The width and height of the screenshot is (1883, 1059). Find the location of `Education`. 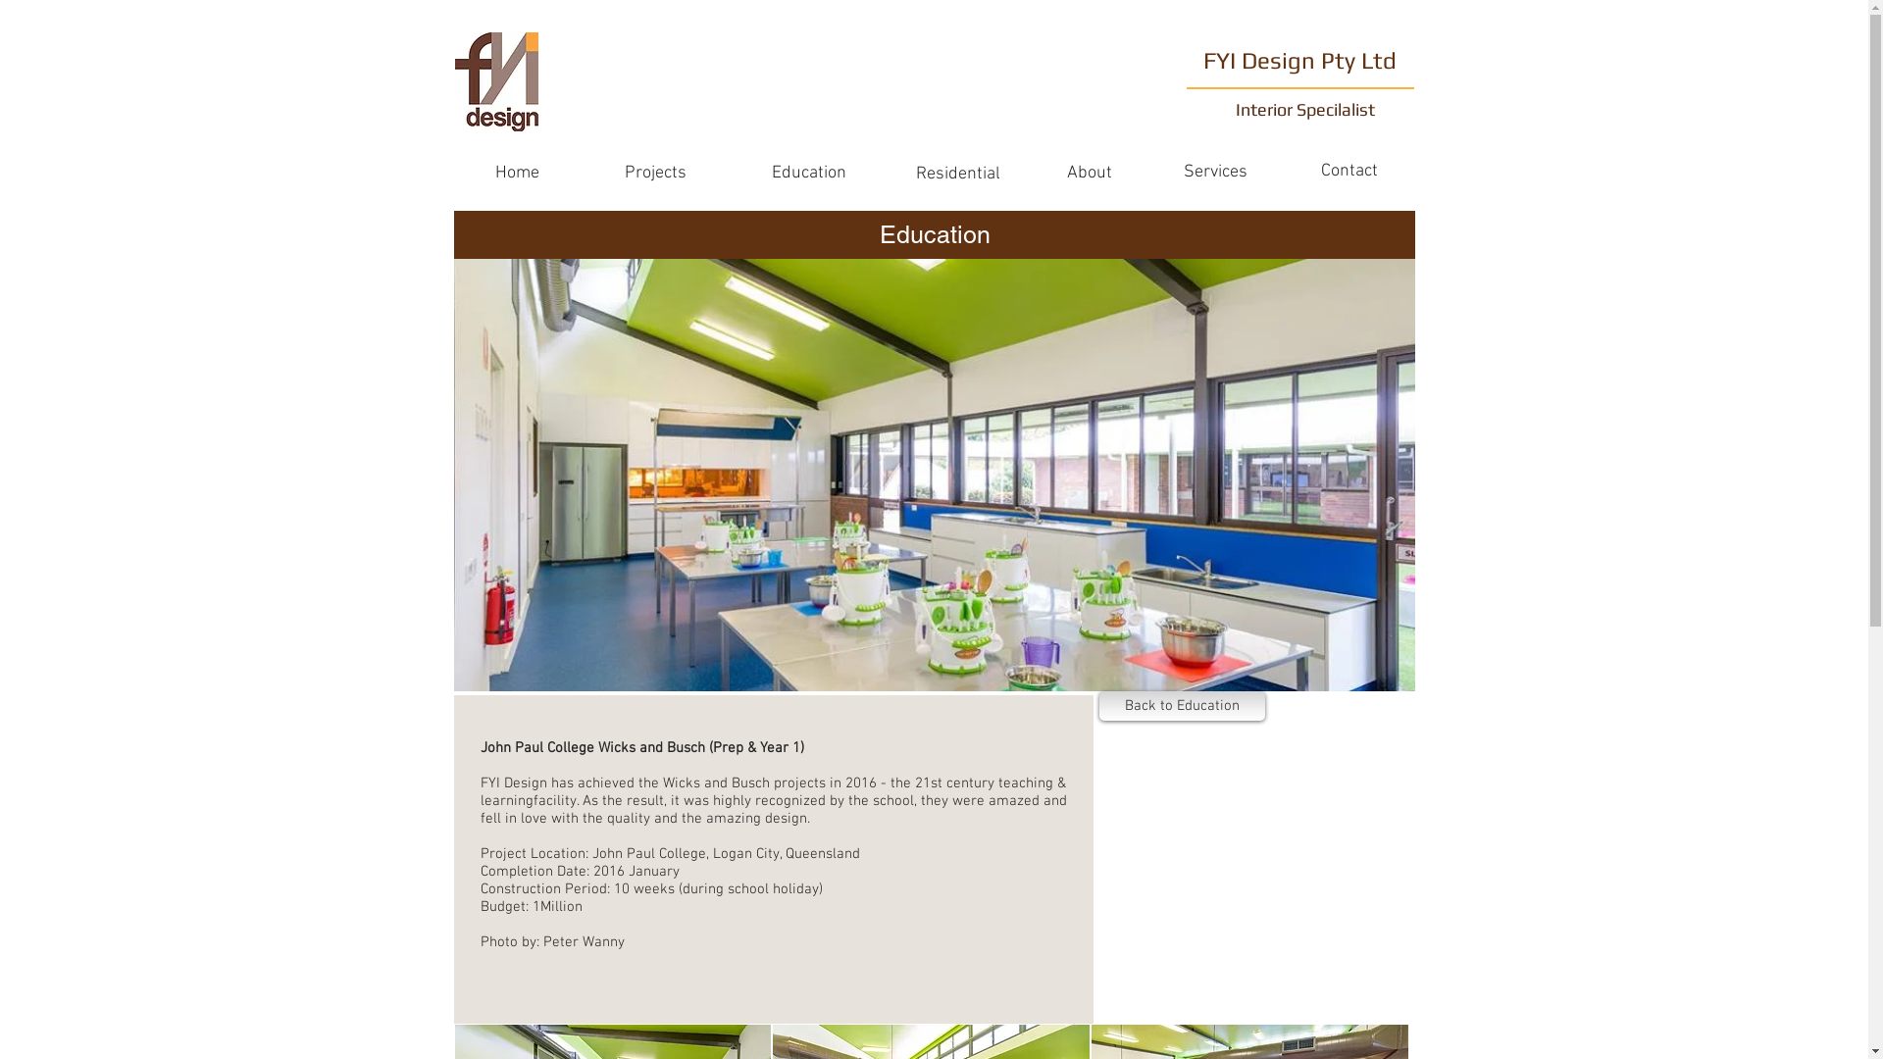

Education is located at coordinates (809, 173).